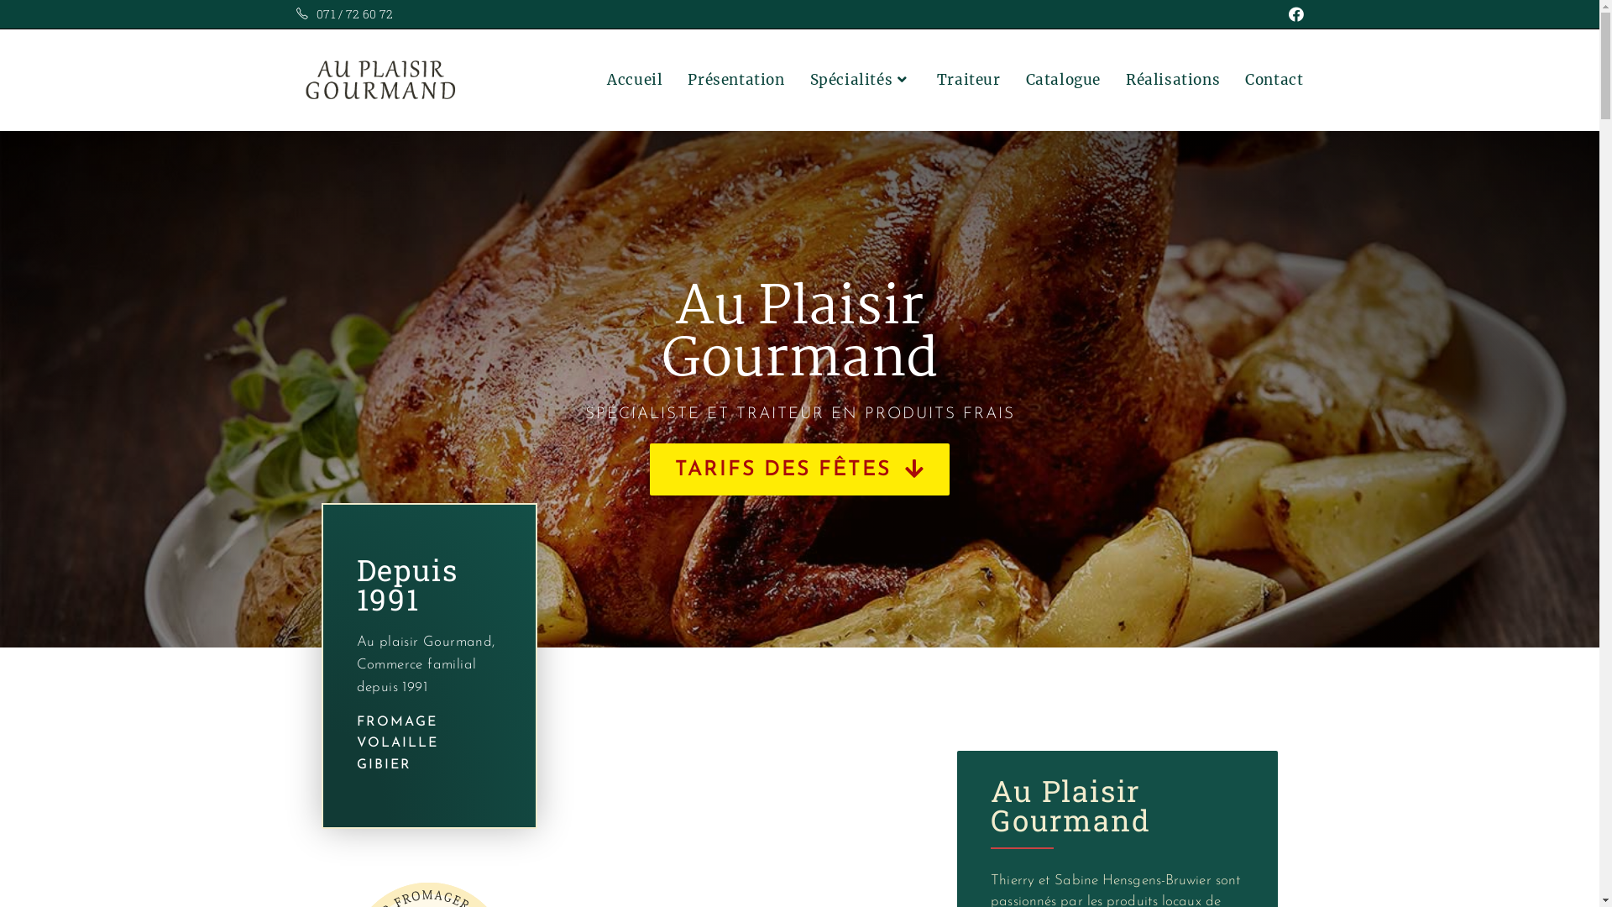 This screenshot has width=1612, height=907. I want to click on Contact, so click(1274, 80).